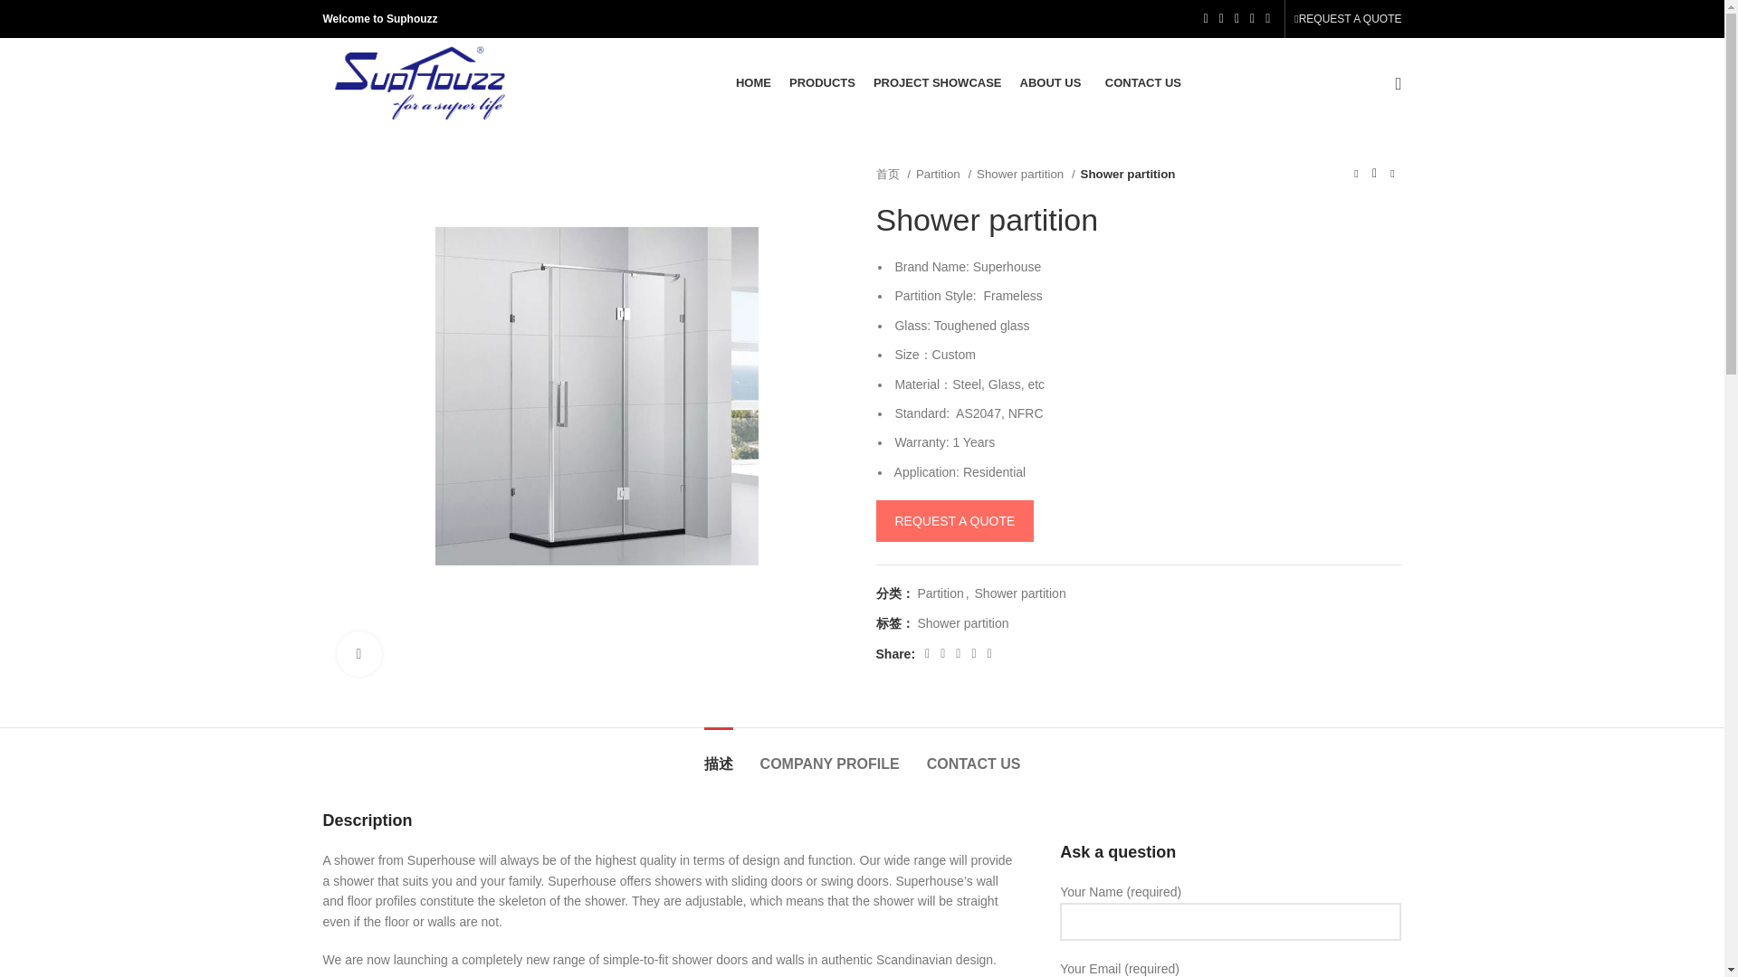  What do you see at coordinates (822, 83) in the screenshot?
I see `PRODUCTS` at bounding box center [822, 83].